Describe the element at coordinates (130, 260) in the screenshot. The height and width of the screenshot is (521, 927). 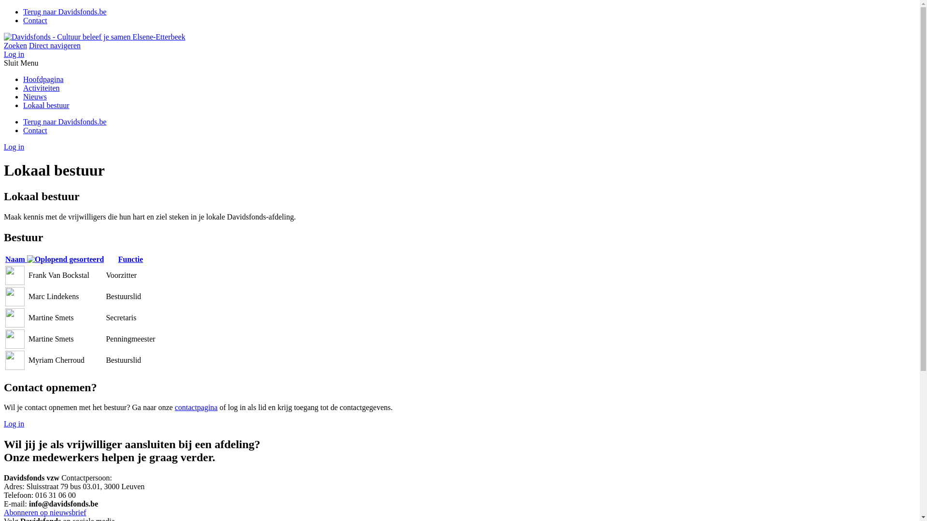
I see `Functie` at that location.